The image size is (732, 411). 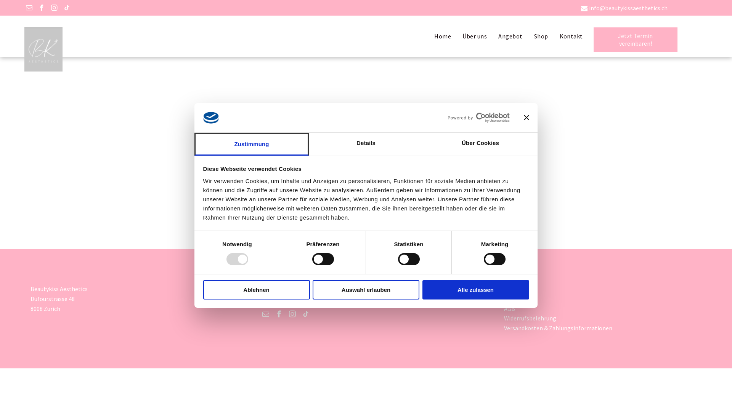 What do you see at coordinates (510, 37) in the screenshot?
I see `Angebot` at bounding box center [510, 37].